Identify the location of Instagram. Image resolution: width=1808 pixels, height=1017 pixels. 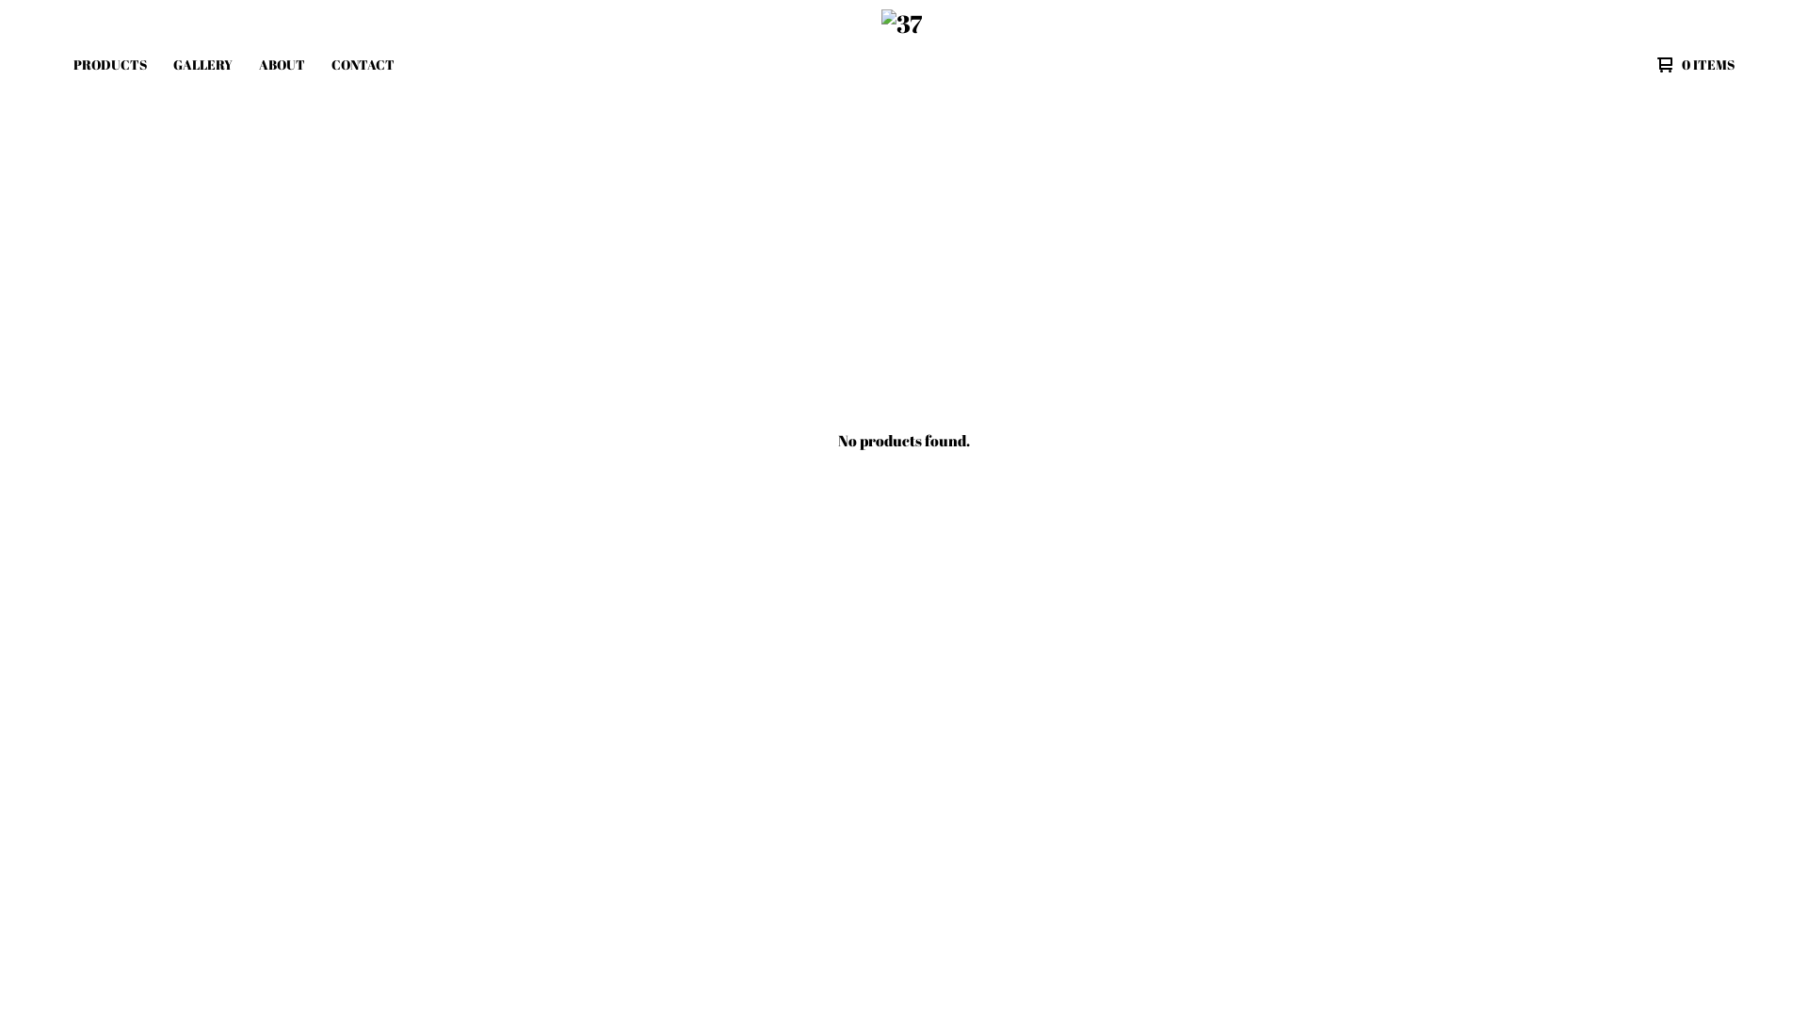
(757, 871).